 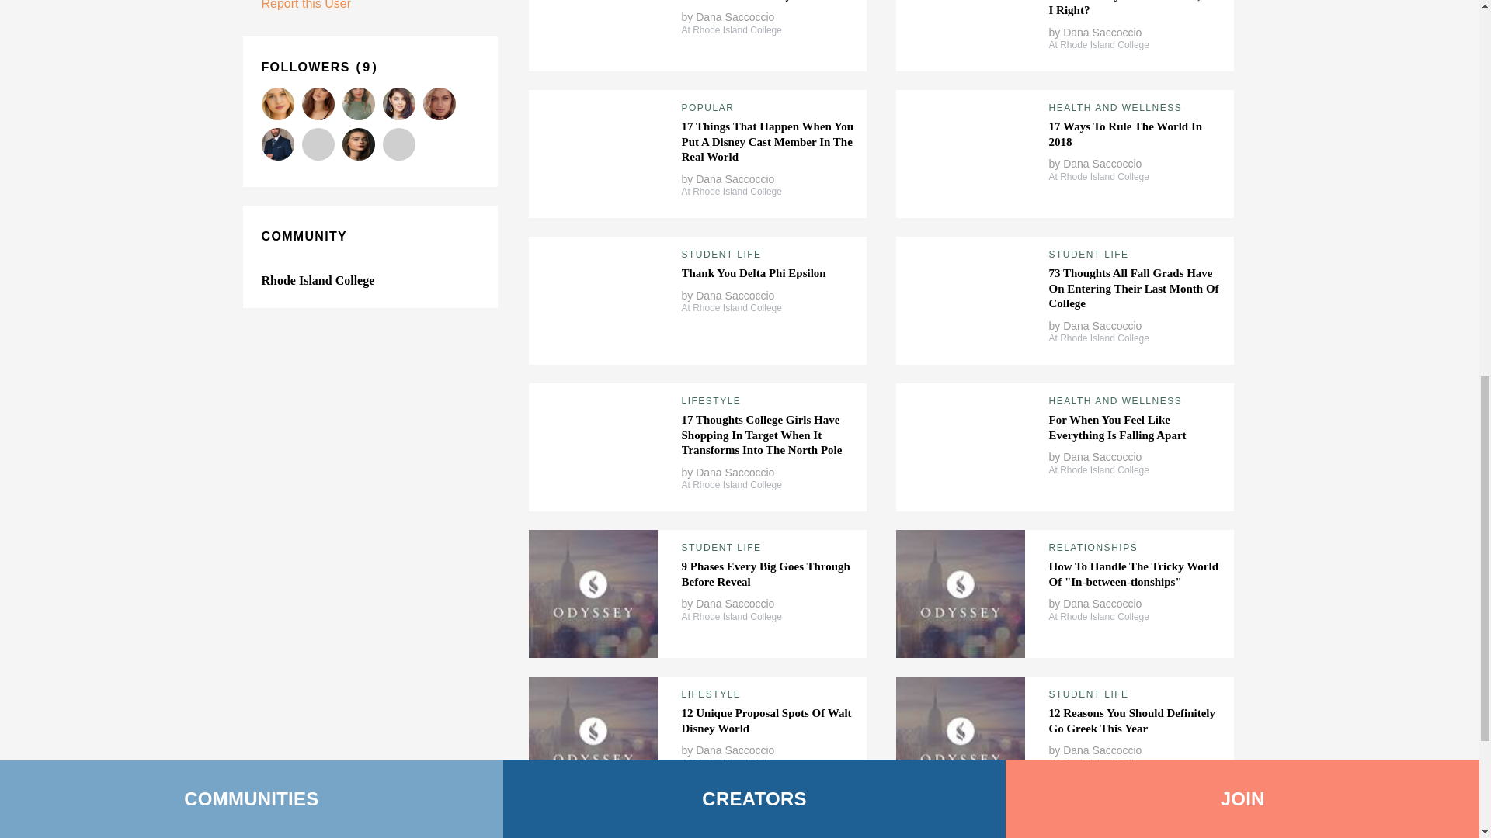 What do you see at coordinates (317, 104) in the screenshot?
I see `RmanSummers` at bounding box center [317, 104].